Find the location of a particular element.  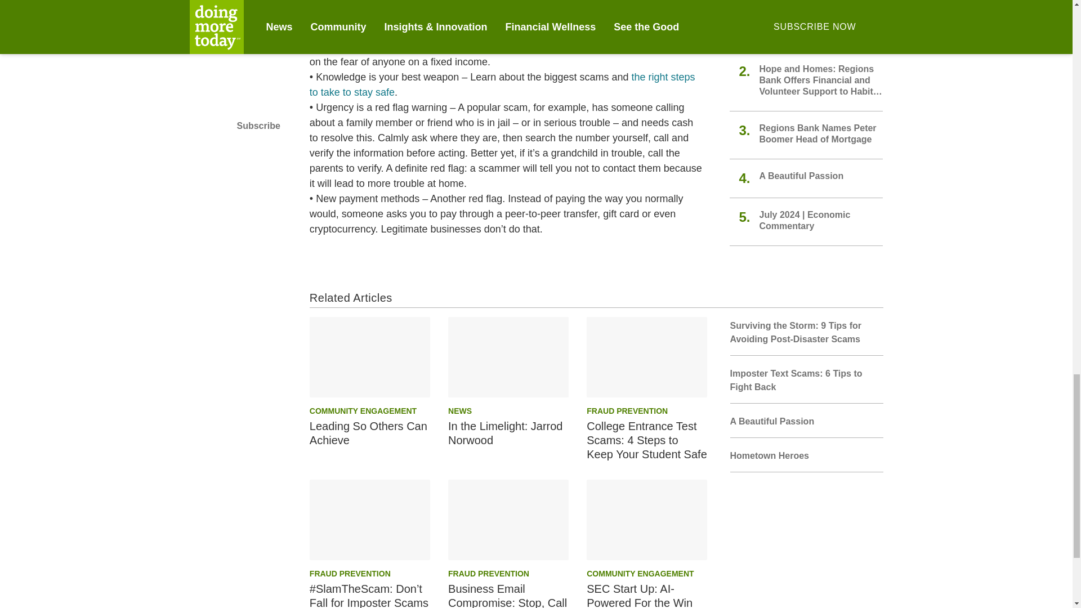

Business Email Compromise: Stop, Call and Confirm is located at coordinates (508, 520).